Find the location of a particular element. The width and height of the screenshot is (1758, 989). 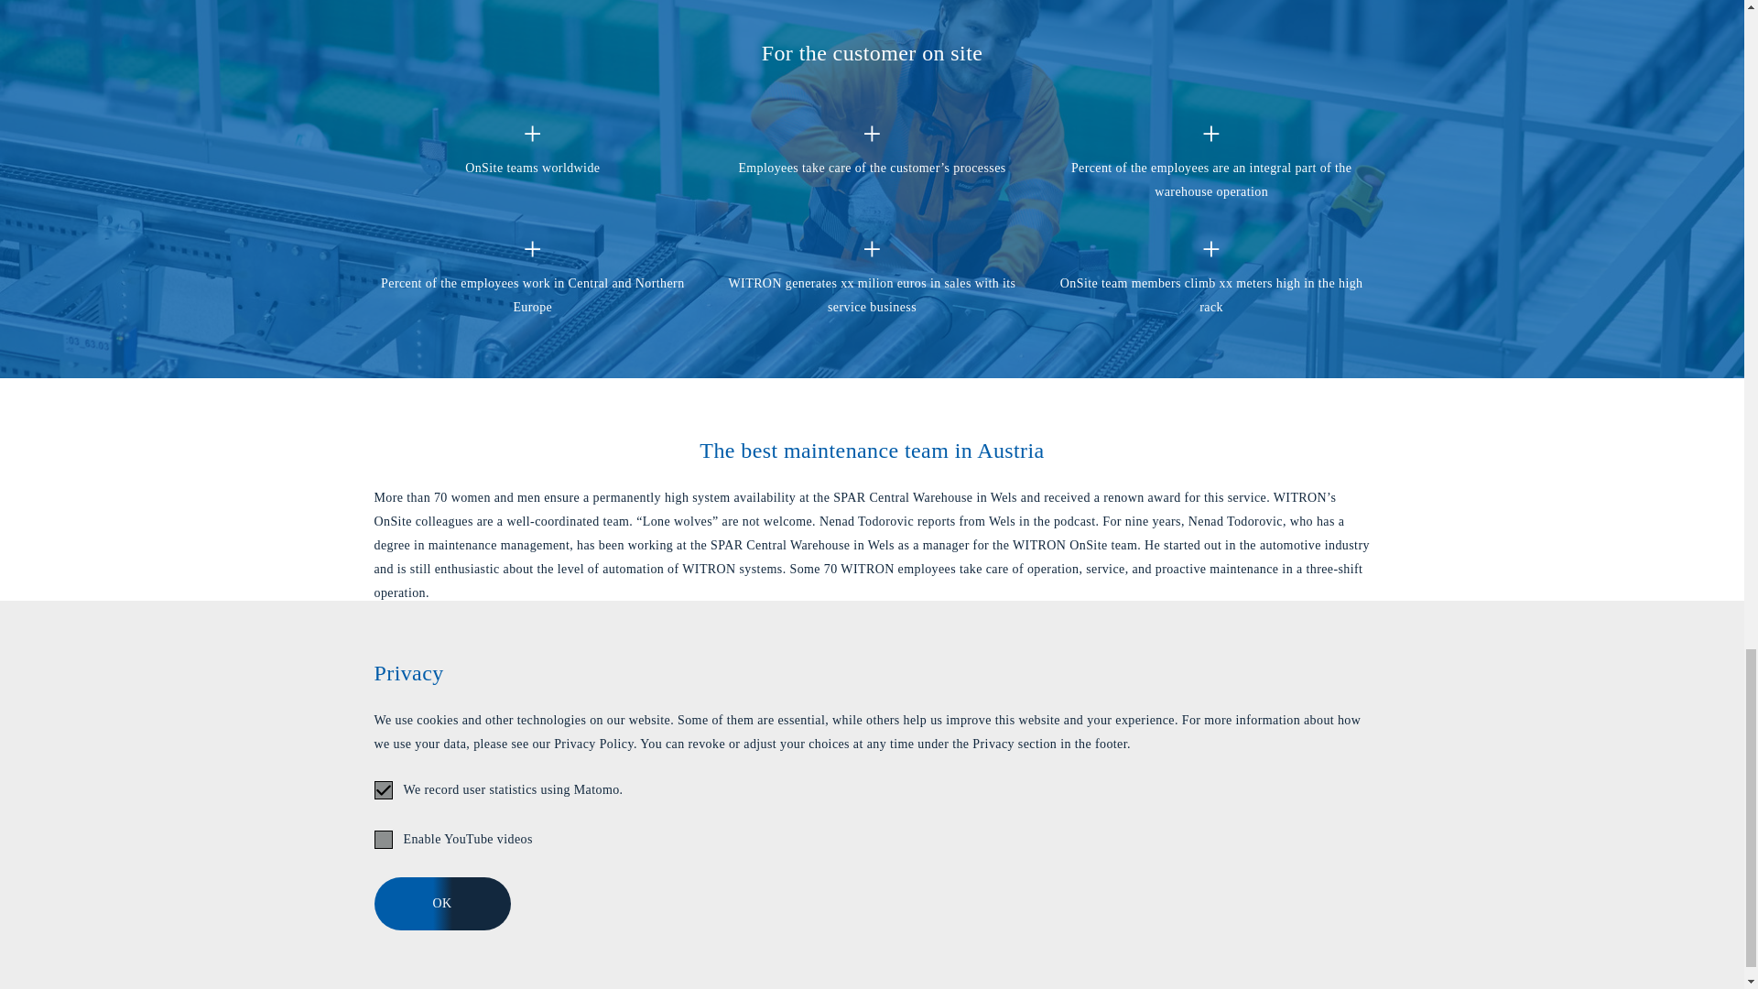

LinkedIn is located at coordinates (1190, 921).